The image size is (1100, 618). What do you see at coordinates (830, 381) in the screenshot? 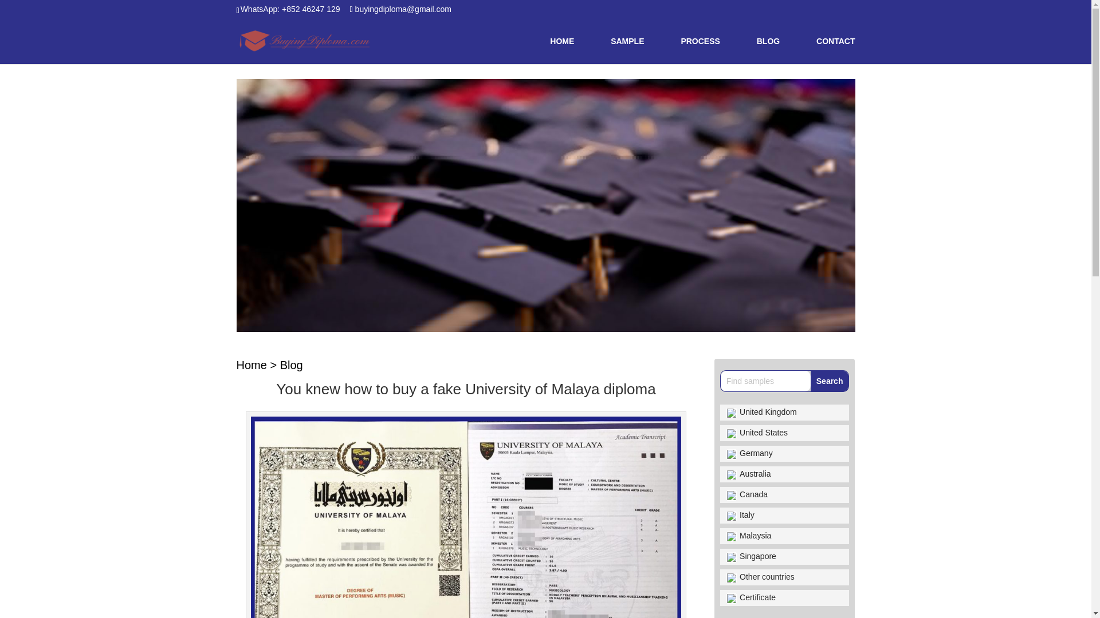
I see `Search` at bounding box center [830, 381].